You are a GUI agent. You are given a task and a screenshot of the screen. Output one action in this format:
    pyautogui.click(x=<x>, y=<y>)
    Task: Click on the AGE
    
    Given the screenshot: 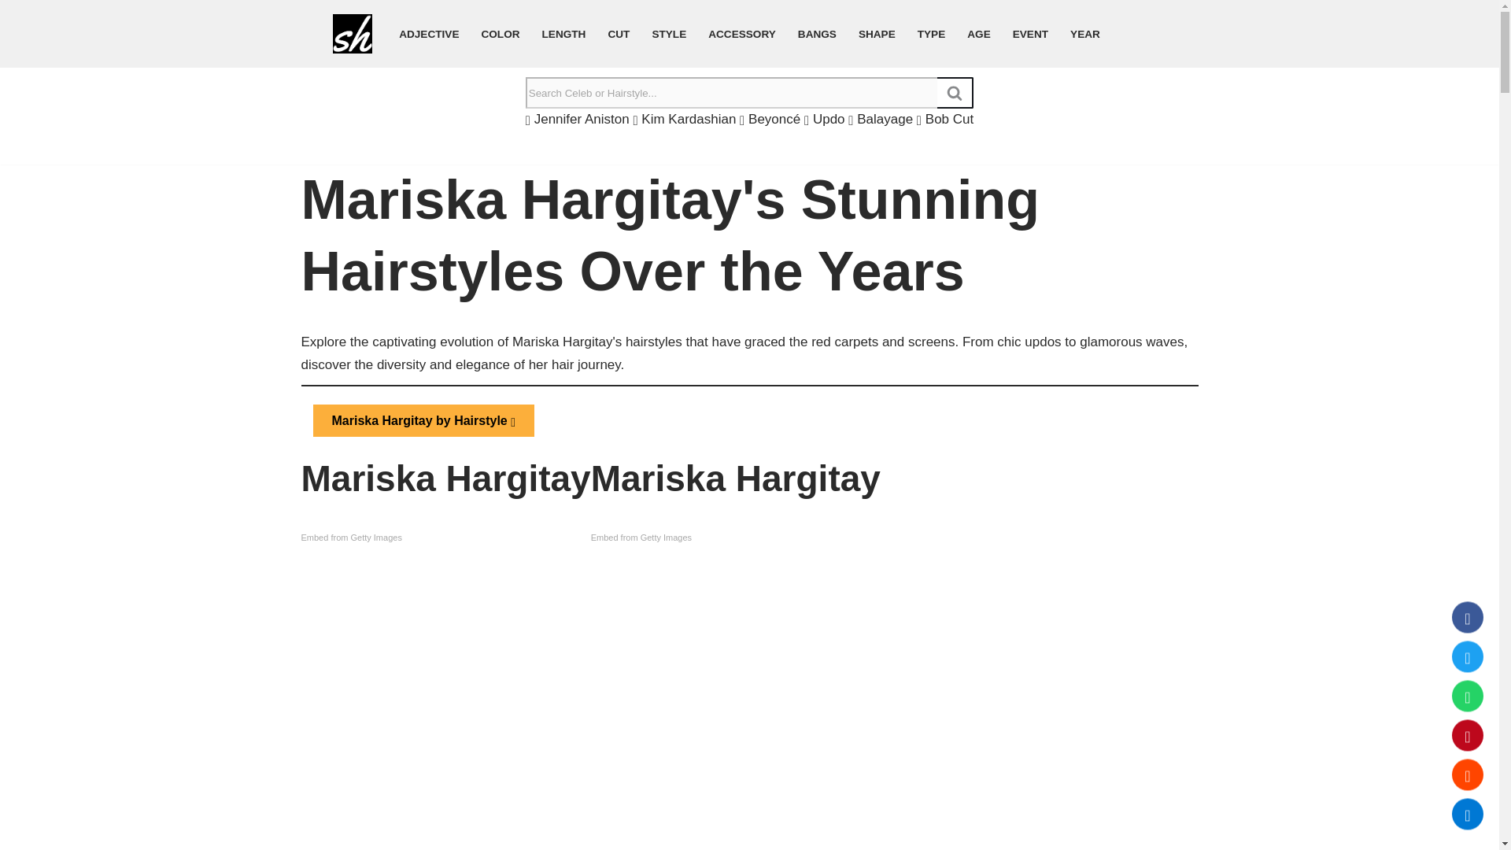 What is the action you would take?
    pyautogui.click(x=977, y=33)
    